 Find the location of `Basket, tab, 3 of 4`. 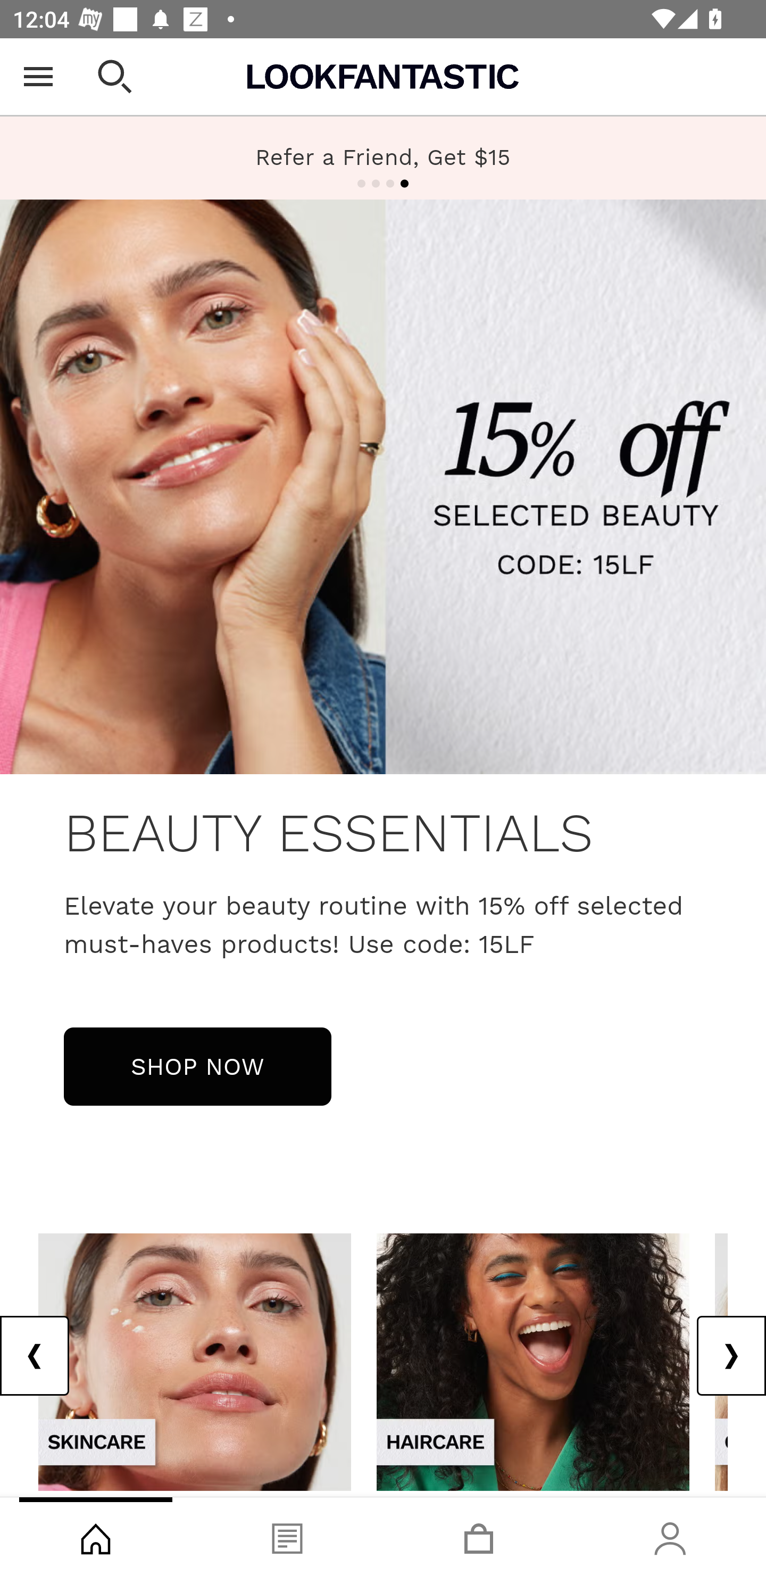

Basket, tab, 3 of 4 is located at coordinates (479, 1536).